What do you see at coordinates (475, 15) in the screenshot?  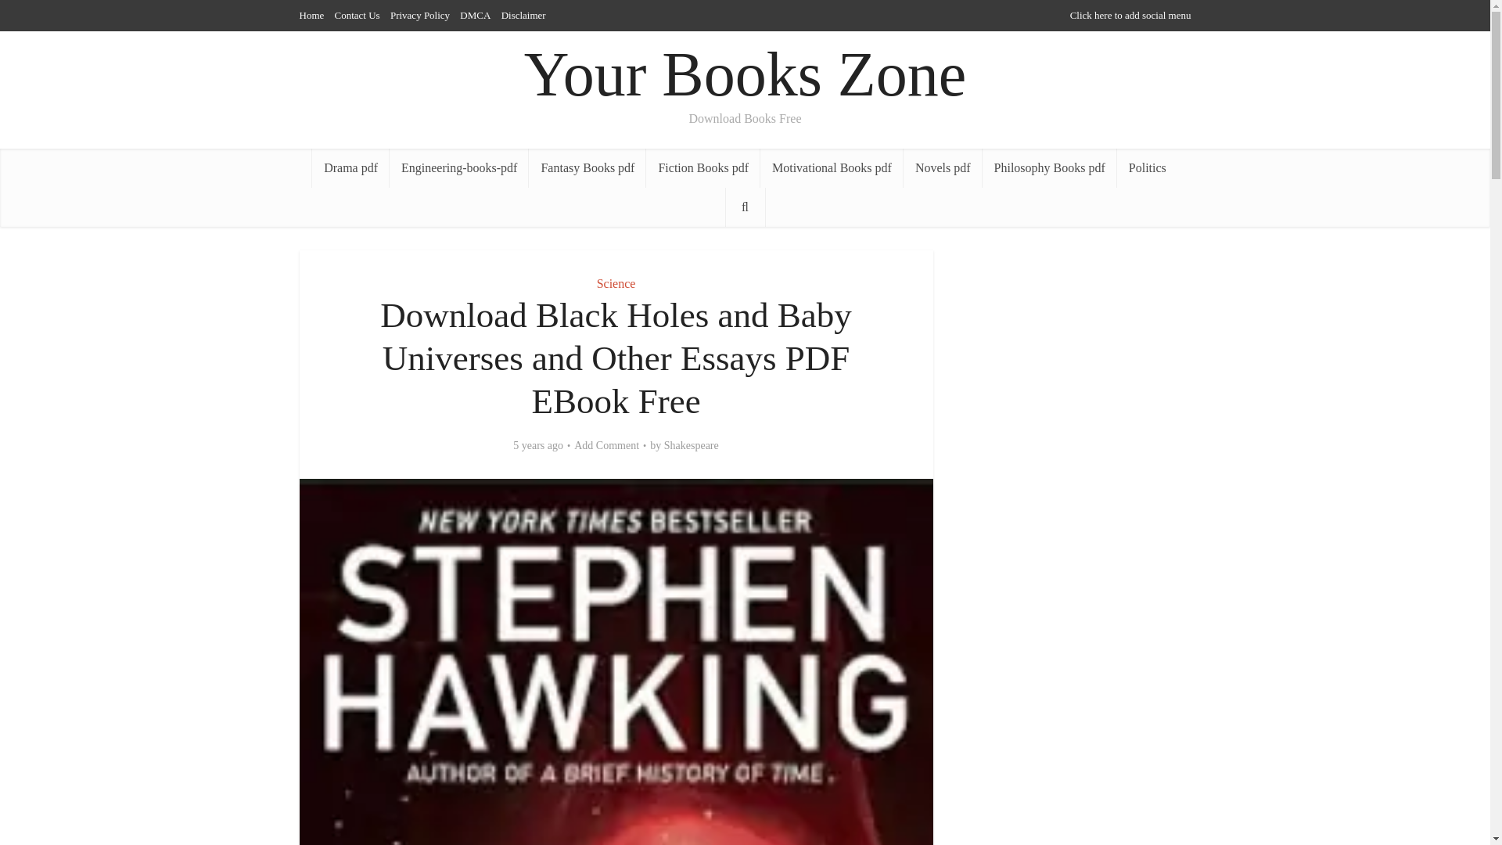 I see `DMCA` at bounding box center [475, 15].